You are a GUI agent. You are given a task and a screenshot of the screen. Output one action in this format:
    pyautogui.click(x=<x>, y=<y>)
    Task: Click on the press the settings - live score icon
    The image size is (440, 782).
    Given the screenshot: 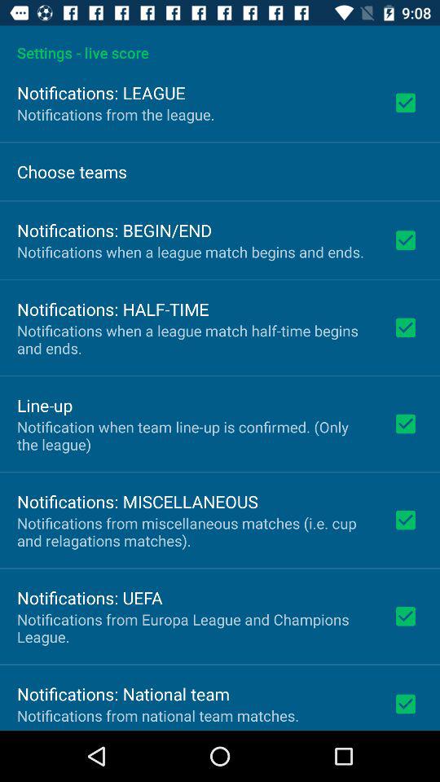 What is the action you would take?
    pyautogui.click(x=220, y=44)
    